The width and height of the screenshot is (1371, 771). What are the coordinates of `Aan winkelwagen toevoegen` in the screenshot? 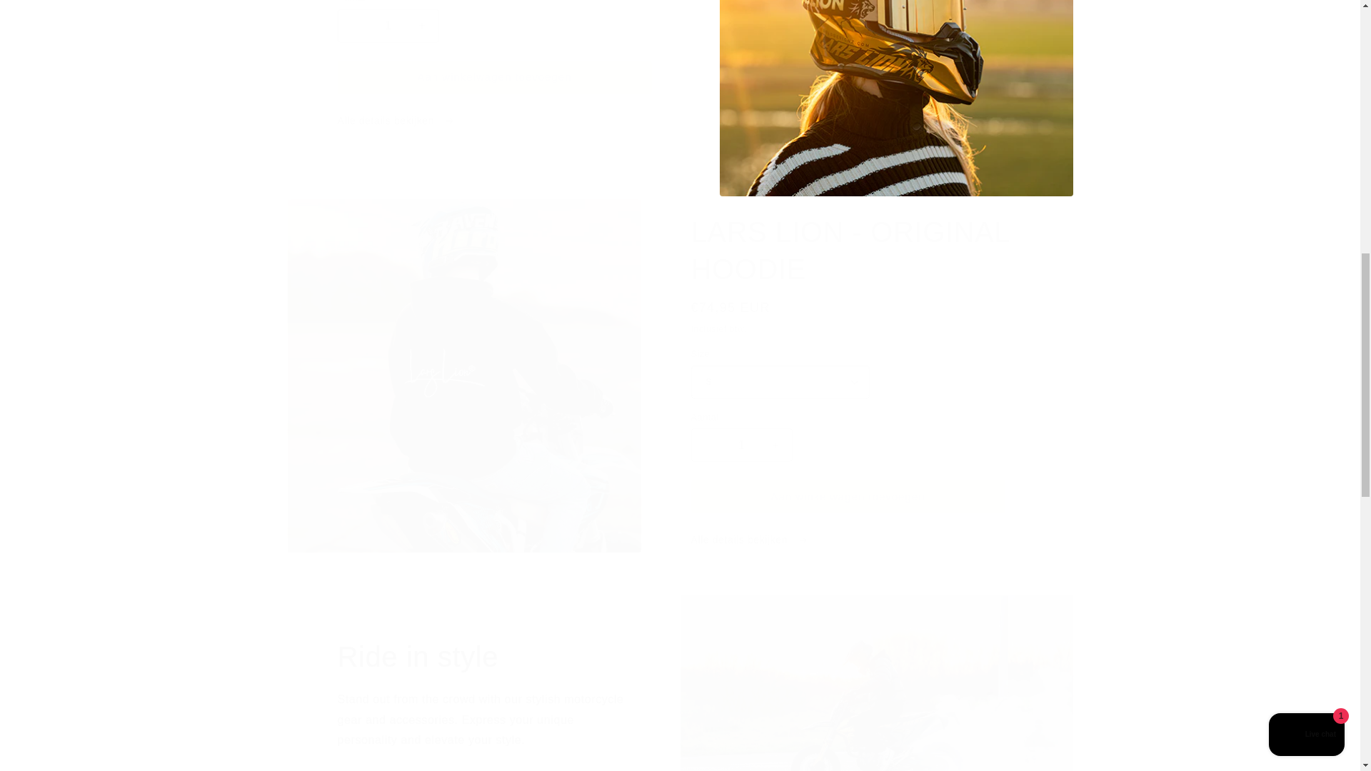 It's located at (848, 496).